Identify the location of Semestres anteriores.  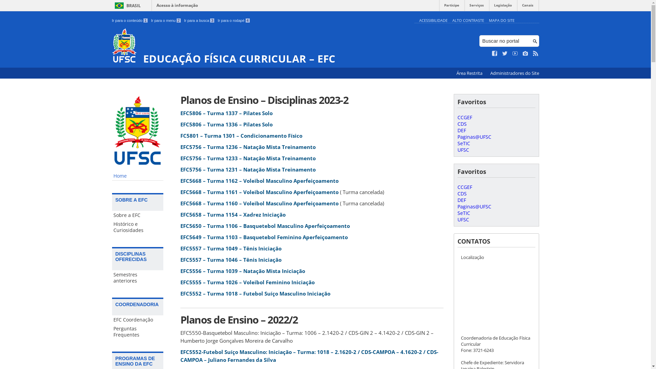
(138, 278).